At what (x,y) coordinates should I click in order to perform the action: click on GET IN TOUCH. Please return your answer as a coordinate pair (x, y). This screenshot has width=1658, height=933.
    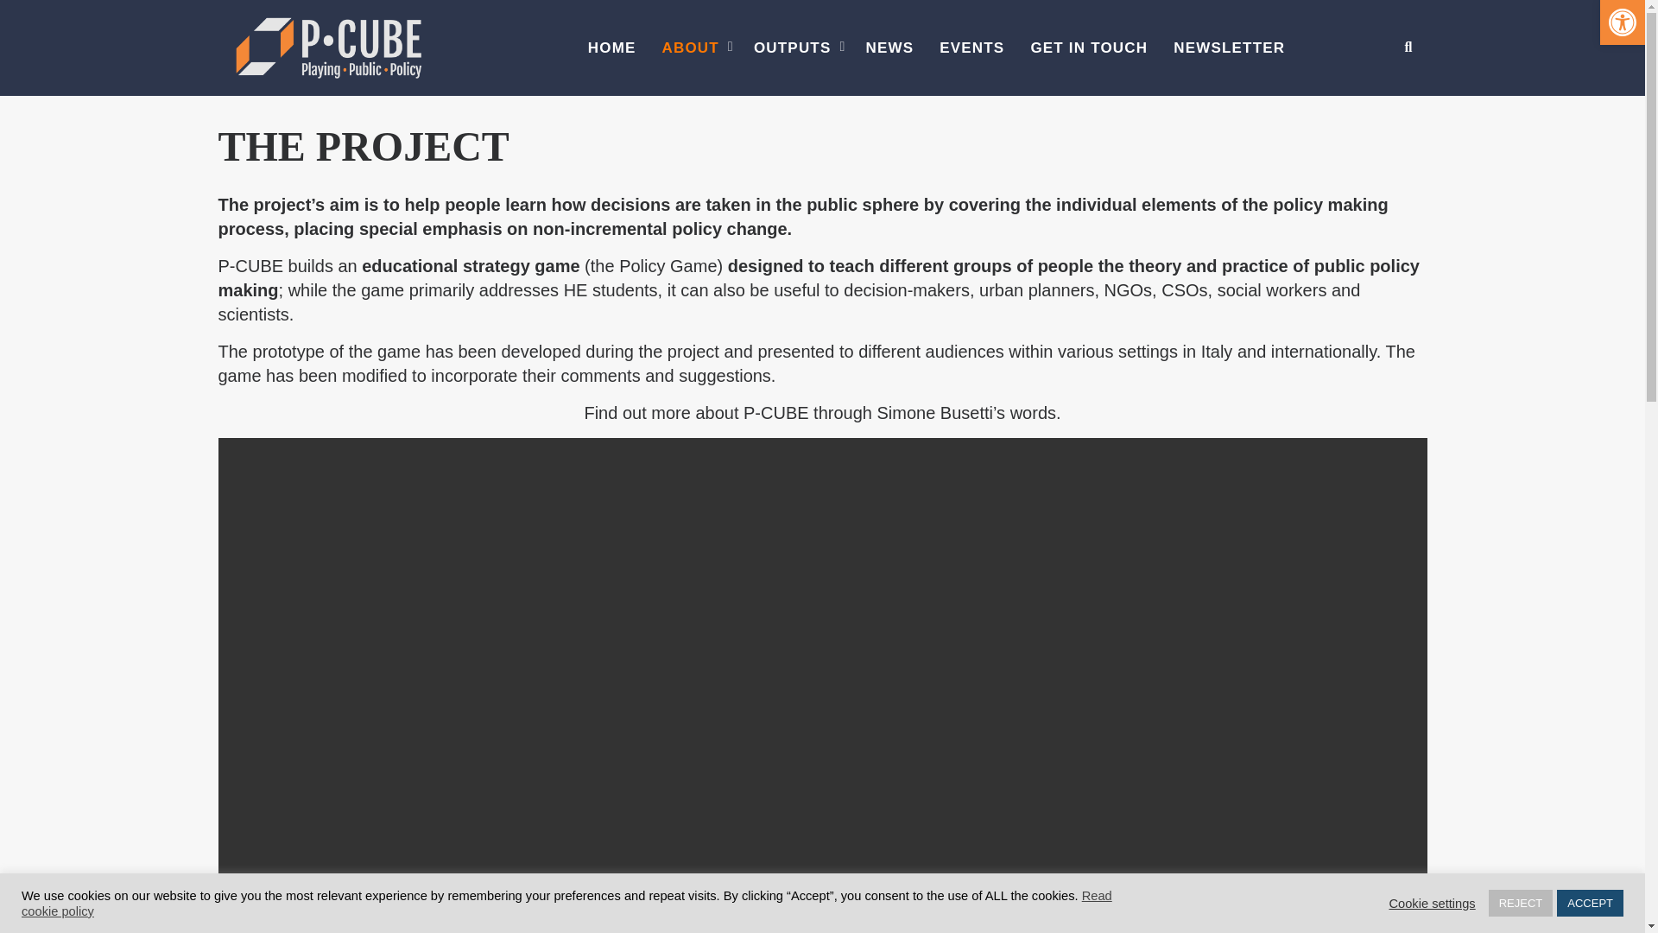
    Looking at the image, I should click on (1089, 48).